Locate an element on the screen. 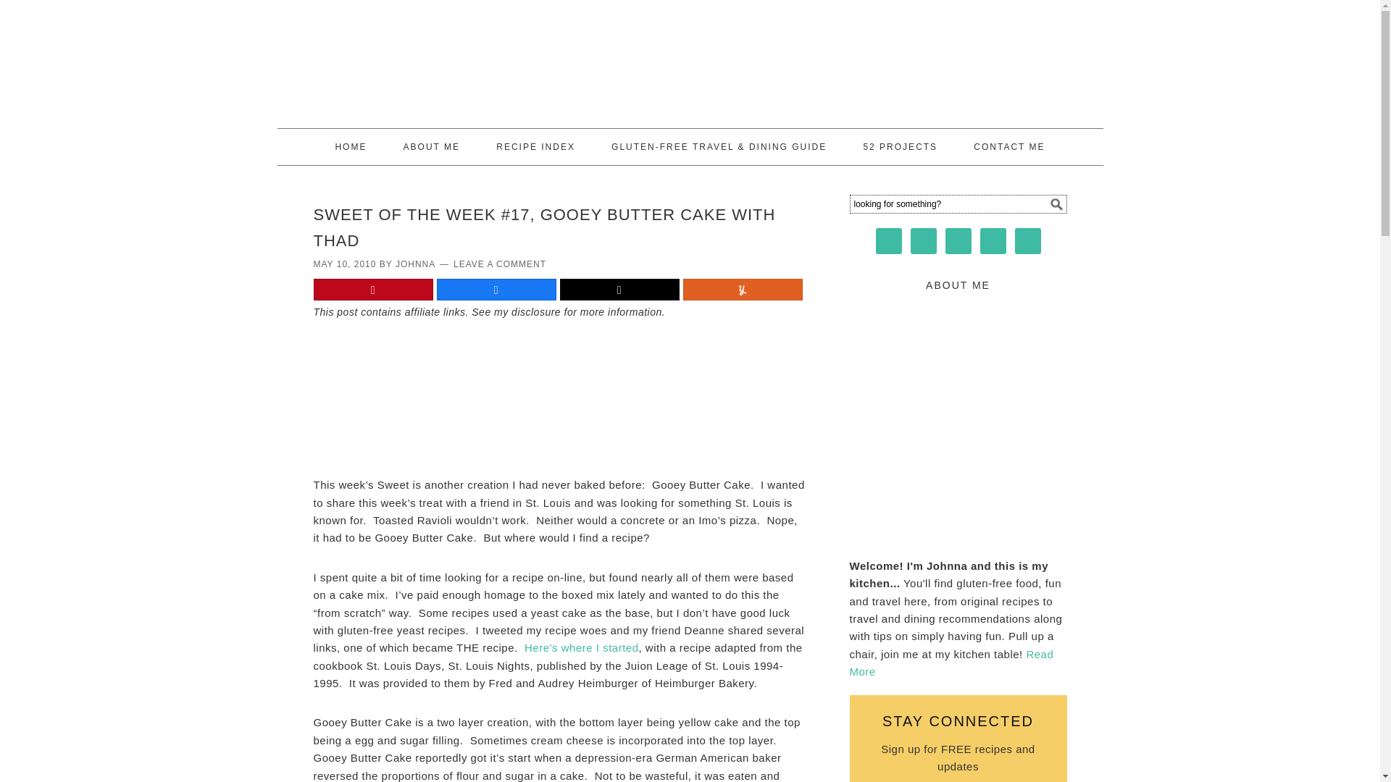  52 PROJECTS is located at coordinates (900, 146).